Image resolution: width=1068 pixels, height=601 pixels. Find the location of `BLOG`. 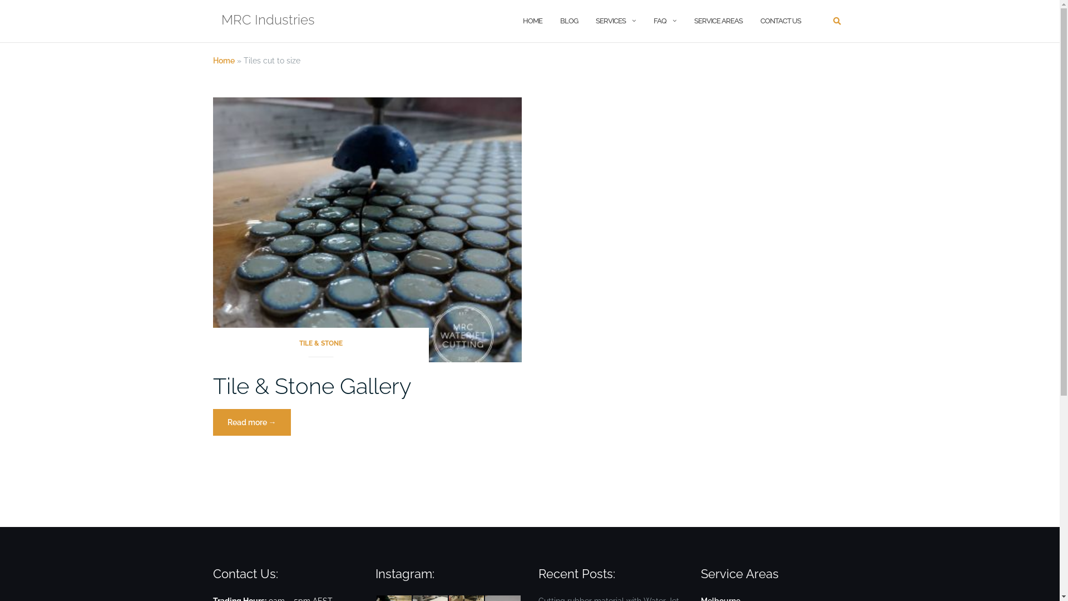

BLOG is located at coordinates (568, 21).